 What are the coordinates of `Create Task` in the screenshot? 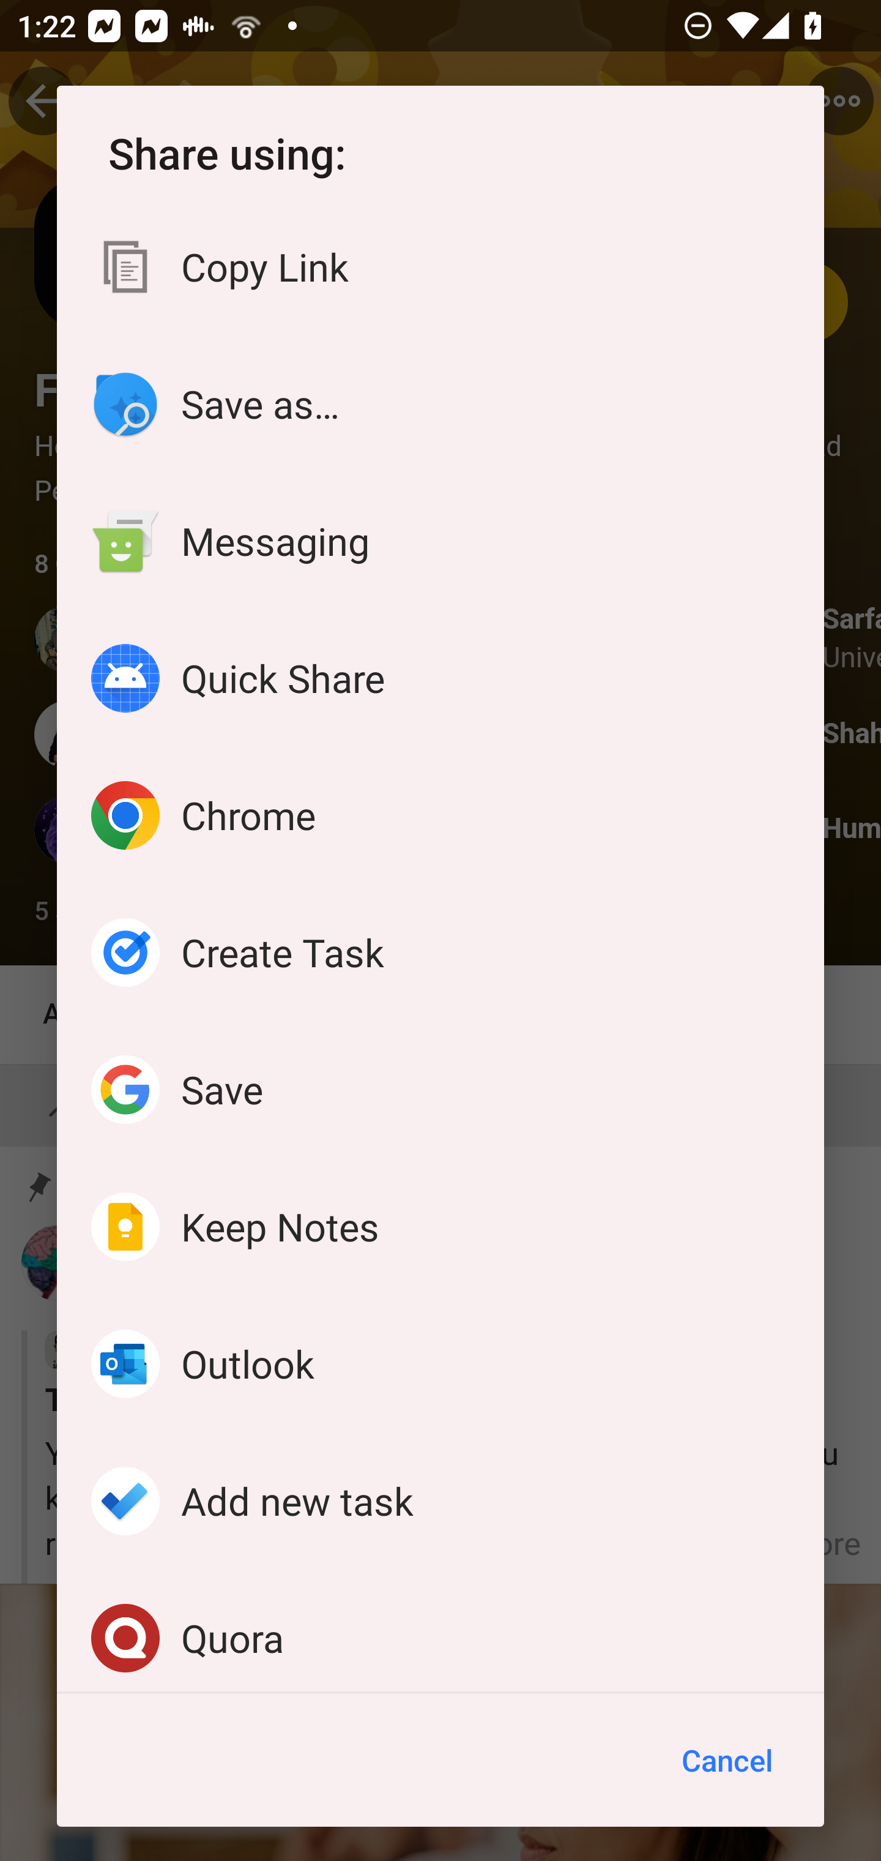 It's located at (441, 953).